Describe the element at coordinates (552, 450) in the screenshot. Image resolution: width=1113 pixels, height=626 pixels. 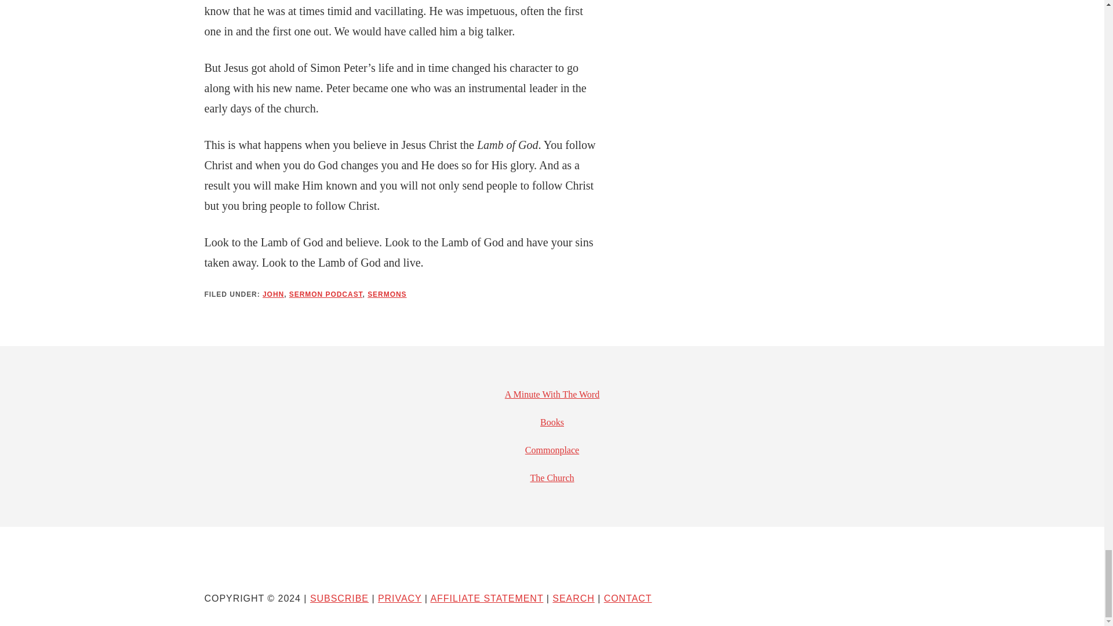
I see `Commonplace` at that location.